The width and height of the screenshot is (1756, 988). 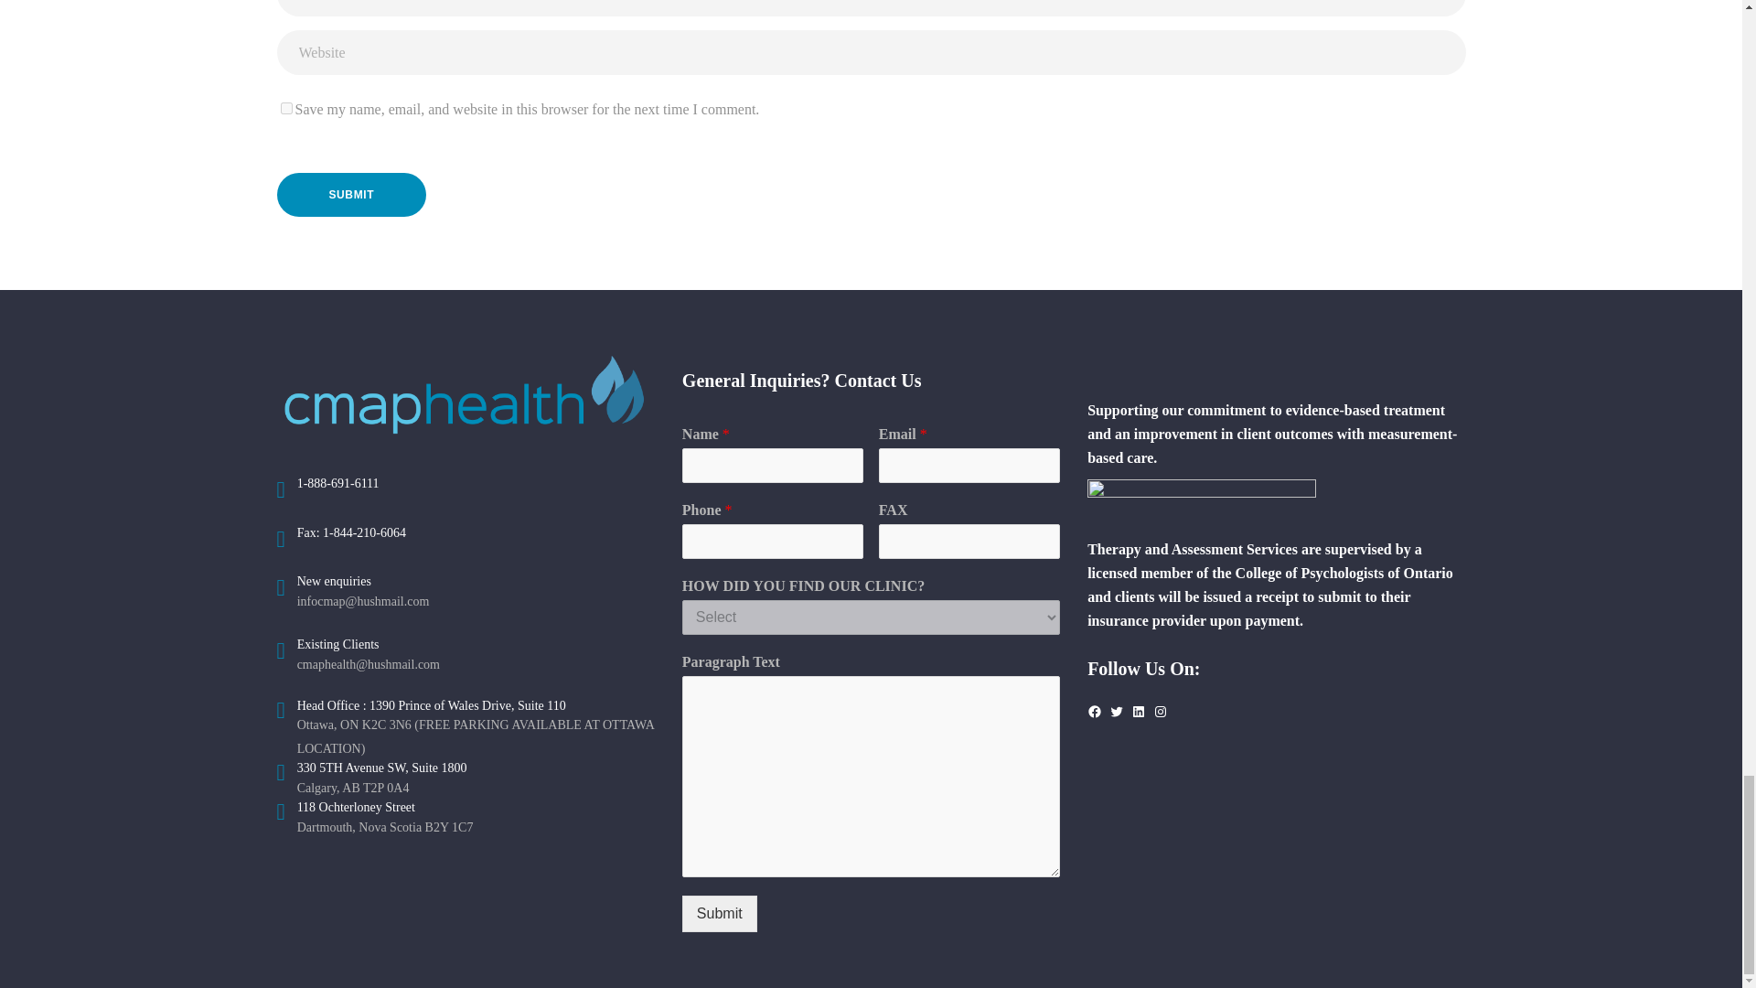 I want to click on Submit, so click(x=351, y=195).